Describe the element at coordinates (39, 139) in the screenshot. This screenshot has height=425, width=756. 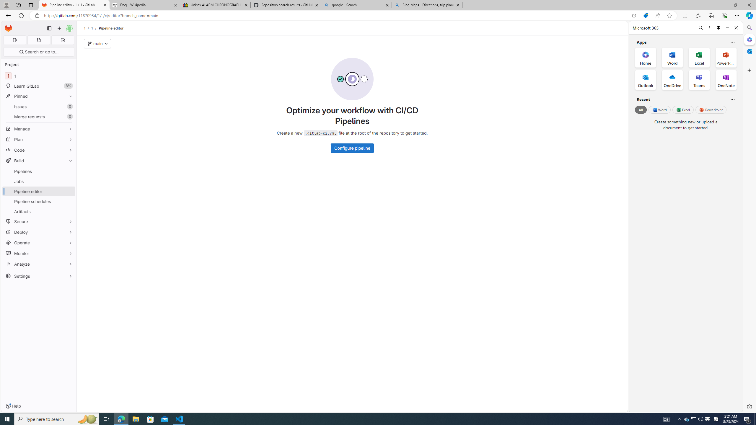
I see `Plan` at that location.